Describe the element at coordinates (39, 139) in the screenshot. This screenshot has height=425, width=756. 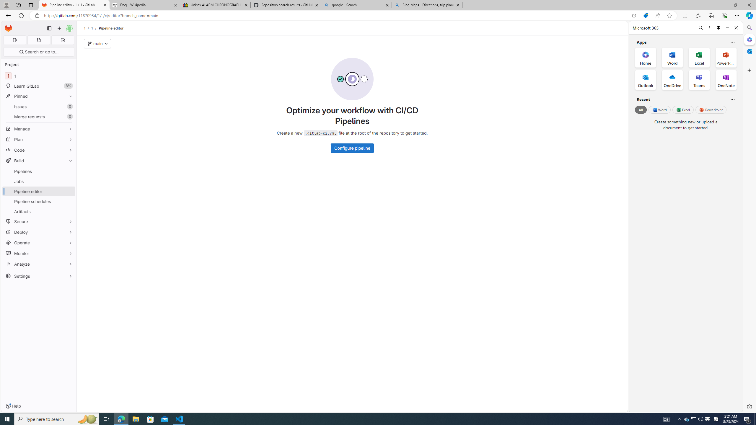
I see `Plan` at that location.